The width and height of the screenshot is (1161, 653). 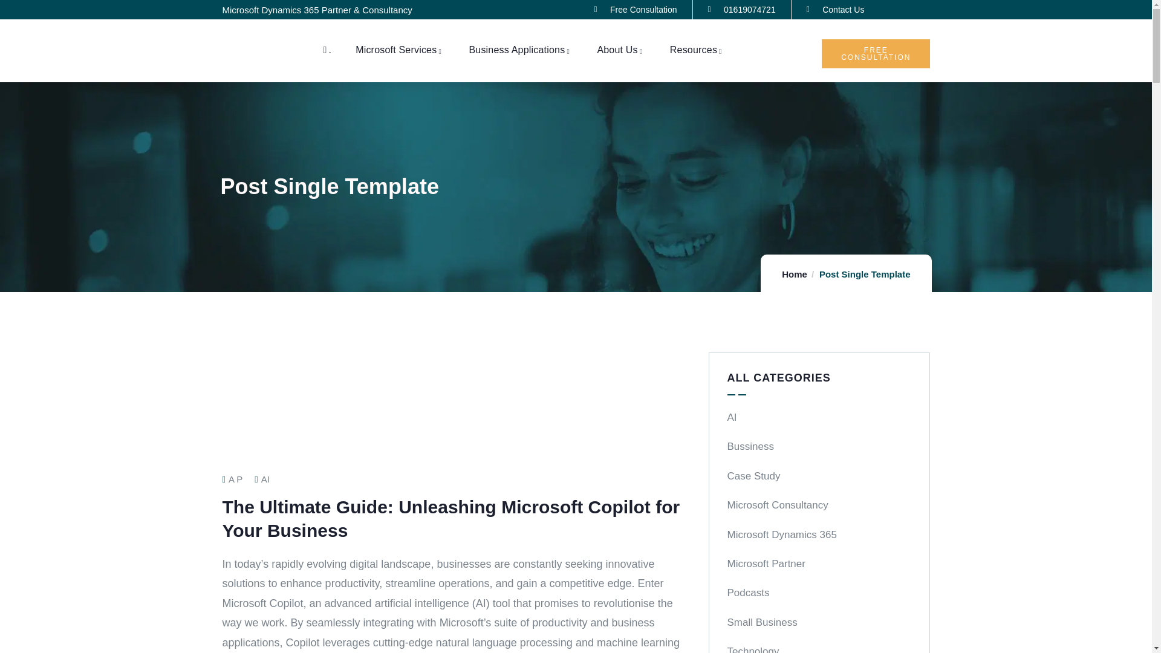 What do you see at coordinates (741, 10) in the screenshot?
I see `01619074721` at bounding box center [741, 10].